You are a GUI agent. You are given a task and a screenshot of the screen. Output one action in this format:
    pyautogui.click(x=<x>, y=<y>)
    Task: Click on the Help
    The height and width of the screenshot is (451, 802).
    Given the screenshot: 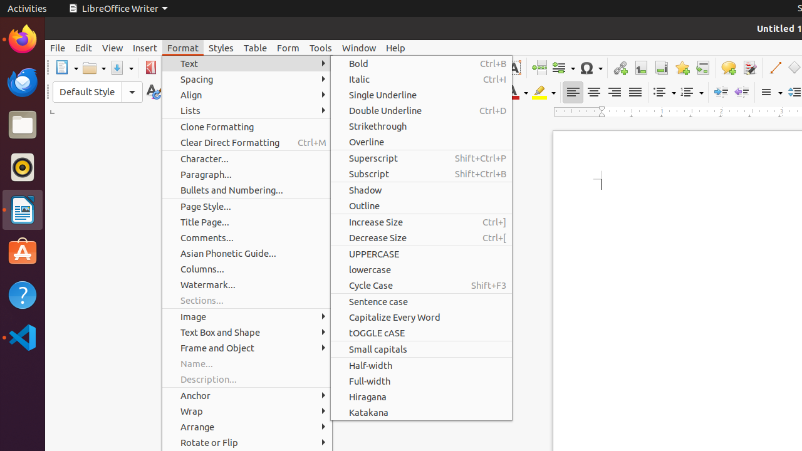 What is the action you would take?
    pyautogui.click(x=23, y=294)
    